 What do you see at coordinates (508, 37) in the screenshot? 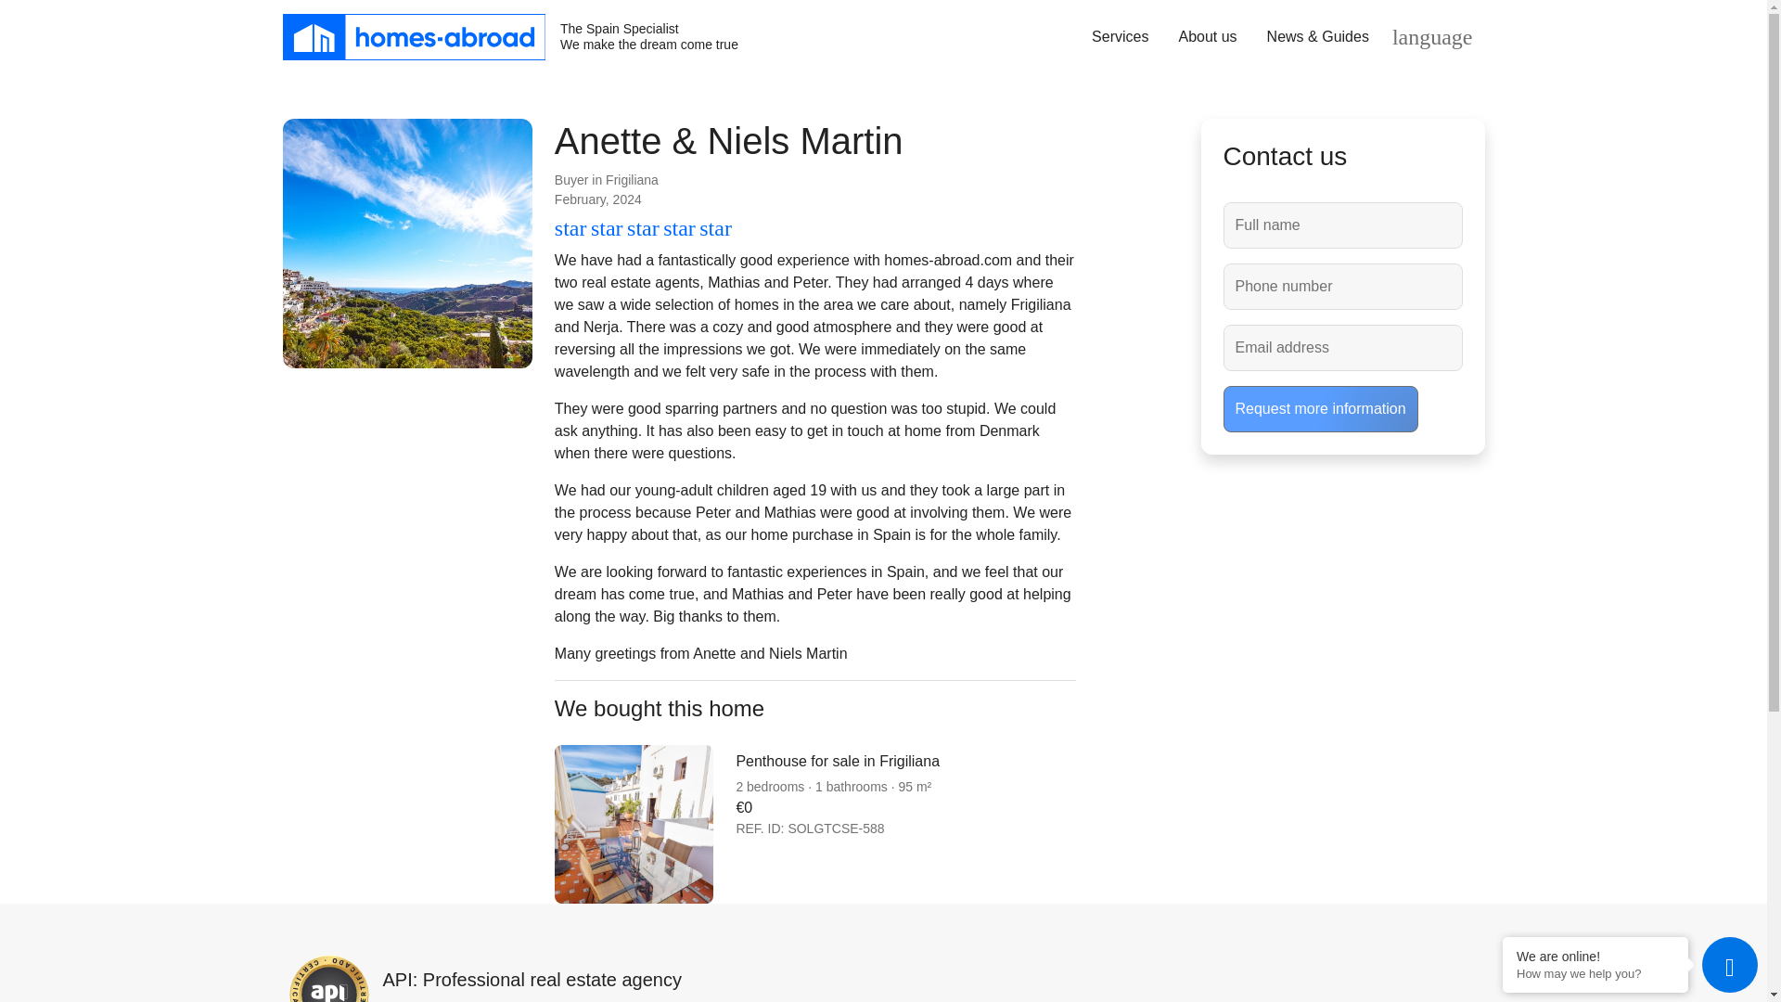
I see `About us` at bounding box center [508, 37].